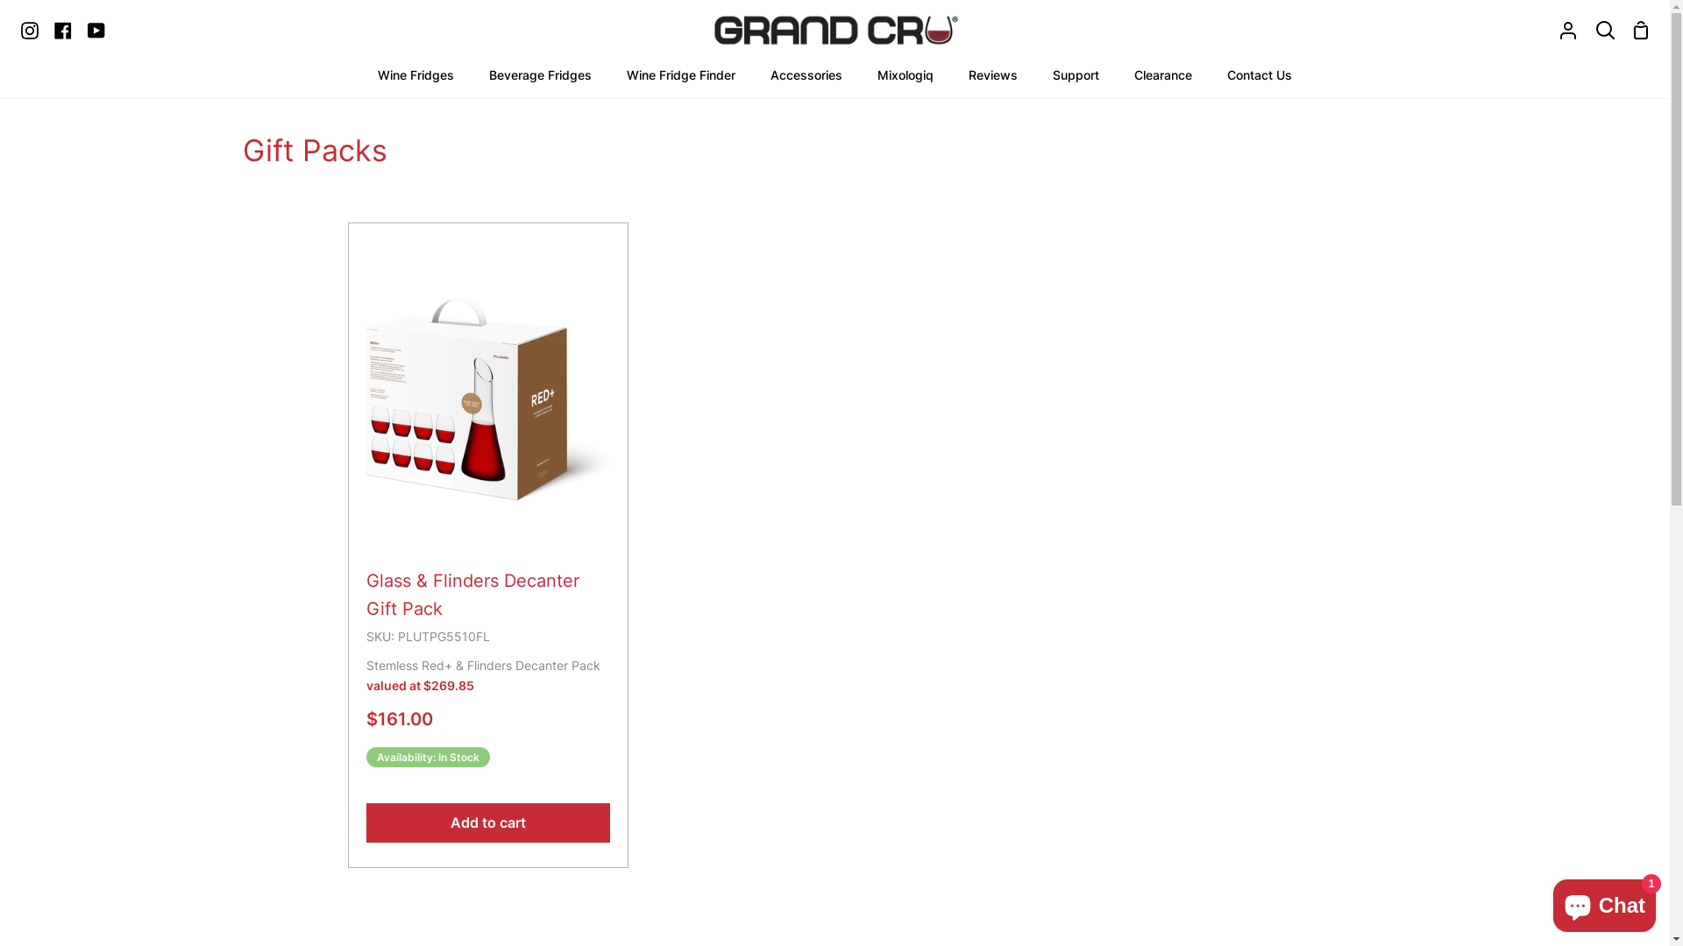  What do you see at coordinates (96, 30) in the screenshot?
I see `YouTube` at bounding box center [96, 30].